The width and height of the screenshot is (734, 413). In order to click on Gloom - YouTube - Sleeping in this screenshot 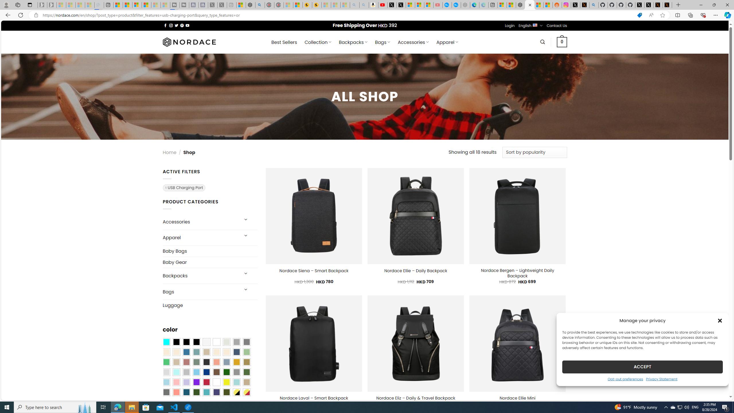, I will do `click(438, 5)`.